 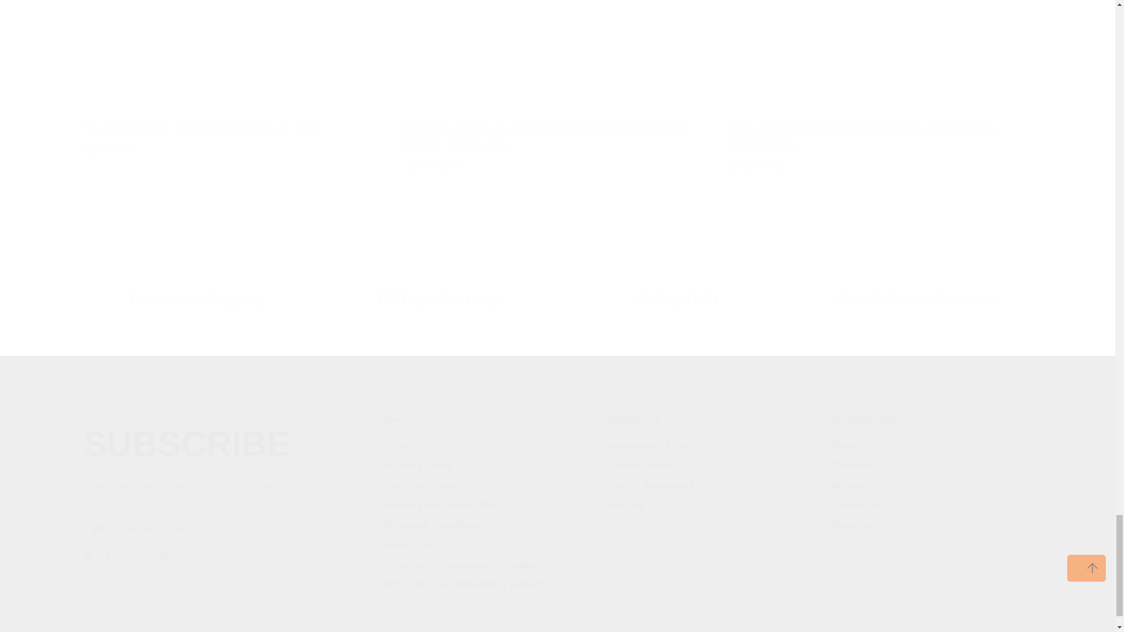 What do you see at coordinates (235, 80) in the screenshot?
I see `180 Days Warranty` at bounding box center [235, 80].